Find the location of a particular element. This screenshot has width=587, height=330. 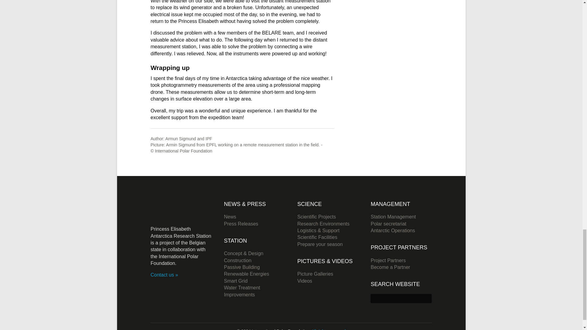

Polar secretariat is located at coordinates (388, 224).